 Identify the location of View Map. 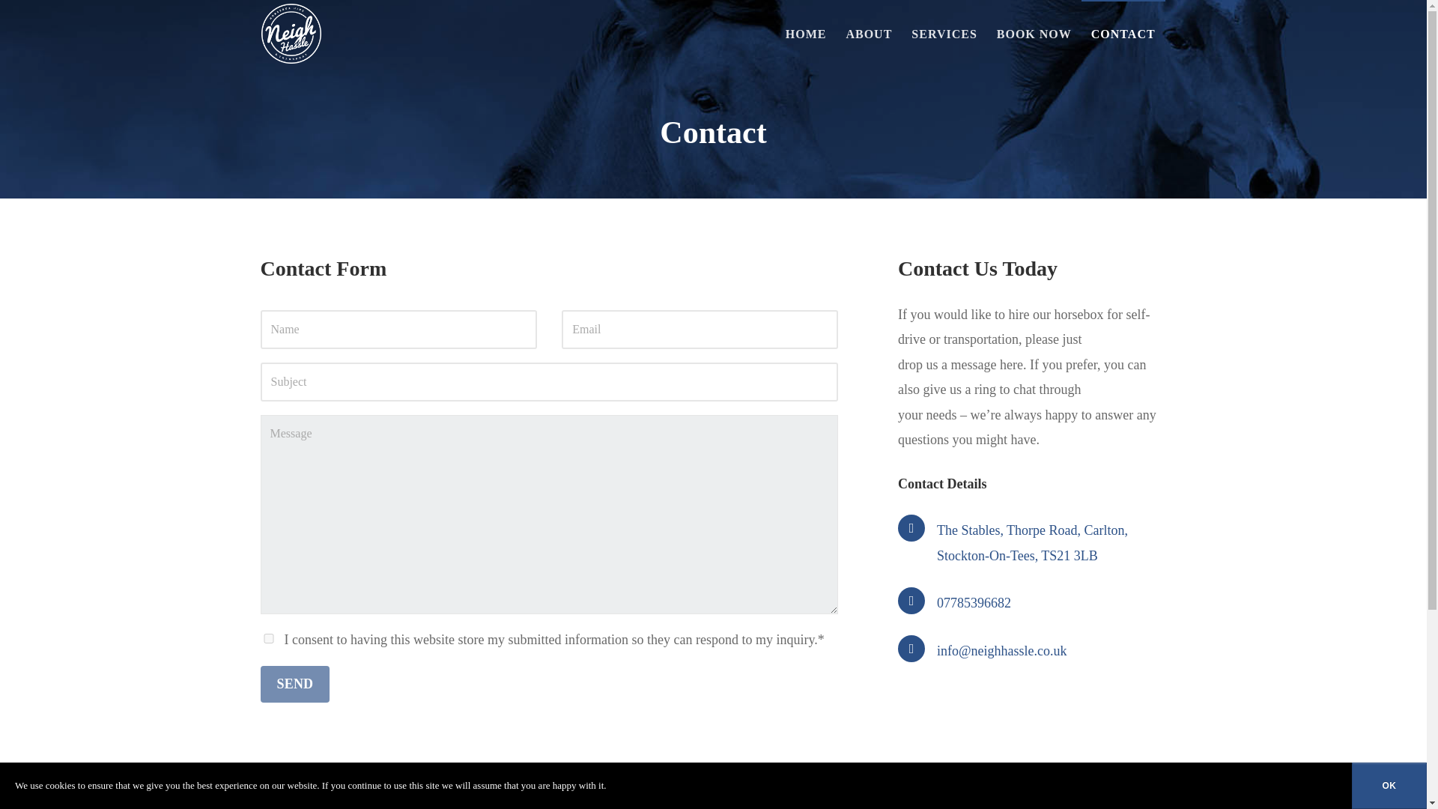
(1032, 542).